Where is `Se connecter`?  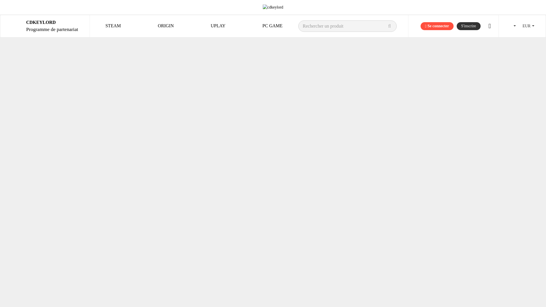 Se connecter is located at coordinates (468, 26).